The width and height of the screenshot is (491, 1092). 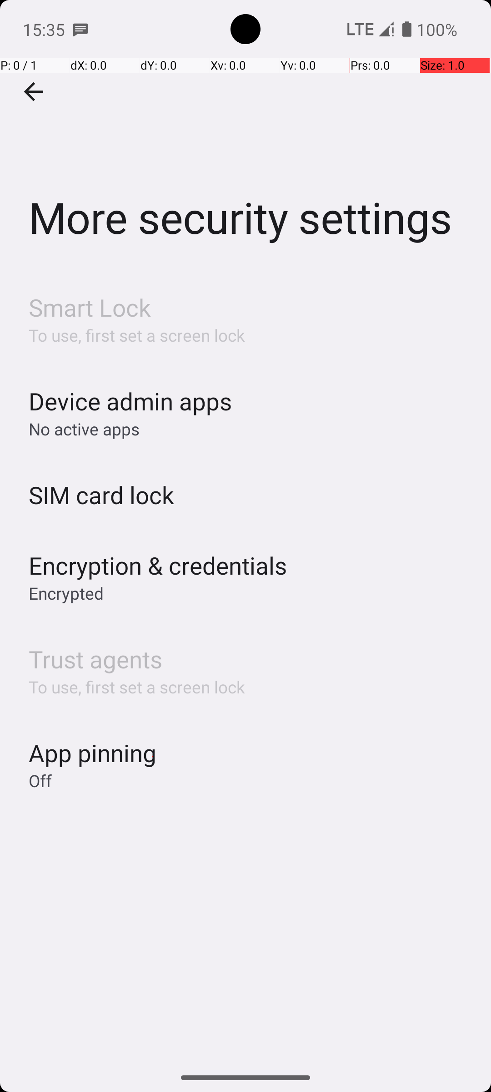 What do you see at coordinates (90, 308) in the screenshot?
I see `Smart Lock` at bounding box center [90, 308].